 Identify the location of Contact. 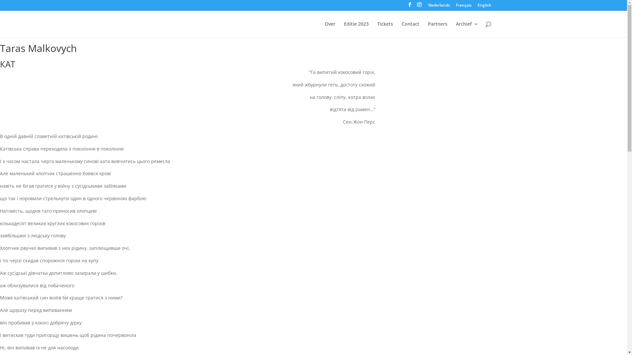
(410, 30).